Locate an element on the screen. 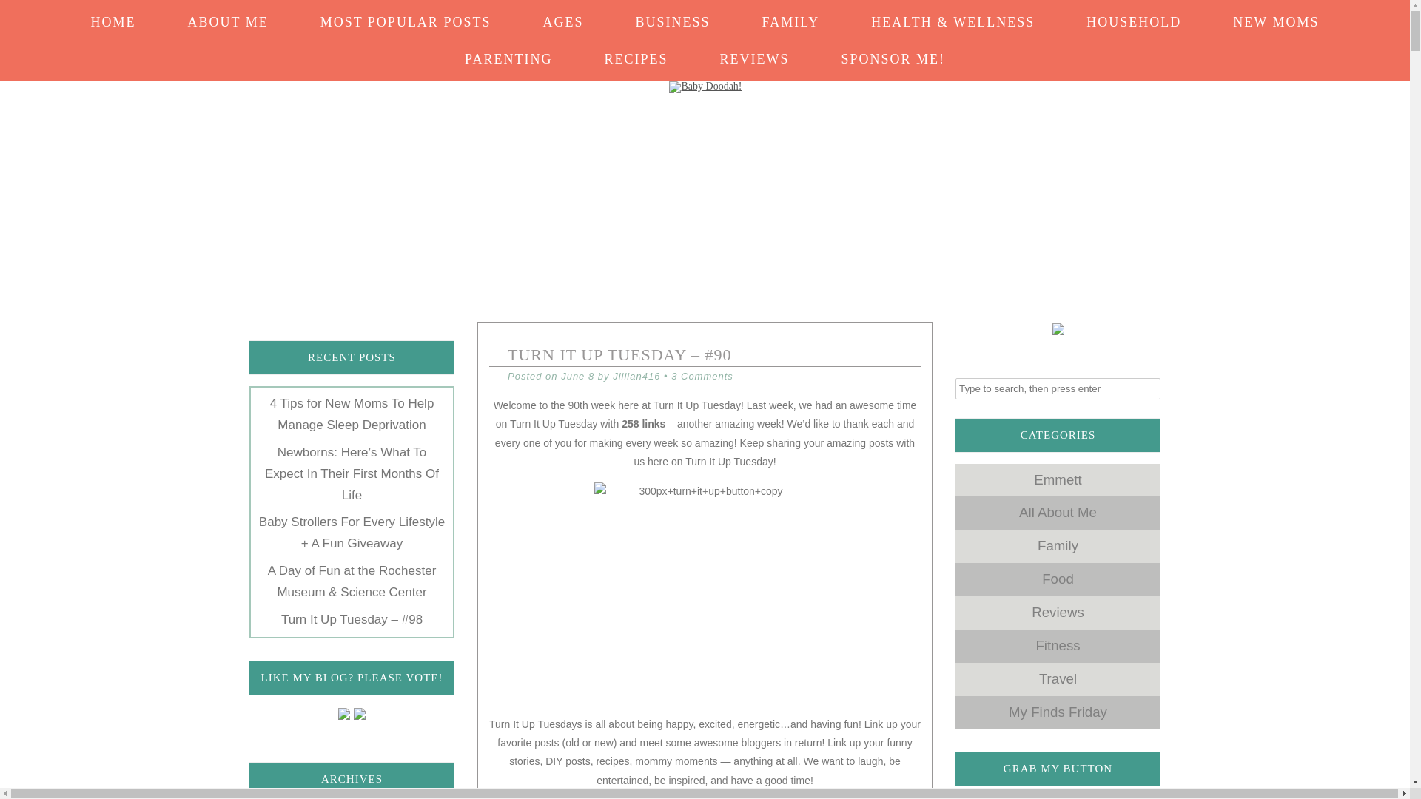 This screenshot has width=1421, height=799. 4 Tips for New Moms To Help Manage Sleep Deprivation is located at coordinates (352, 414).